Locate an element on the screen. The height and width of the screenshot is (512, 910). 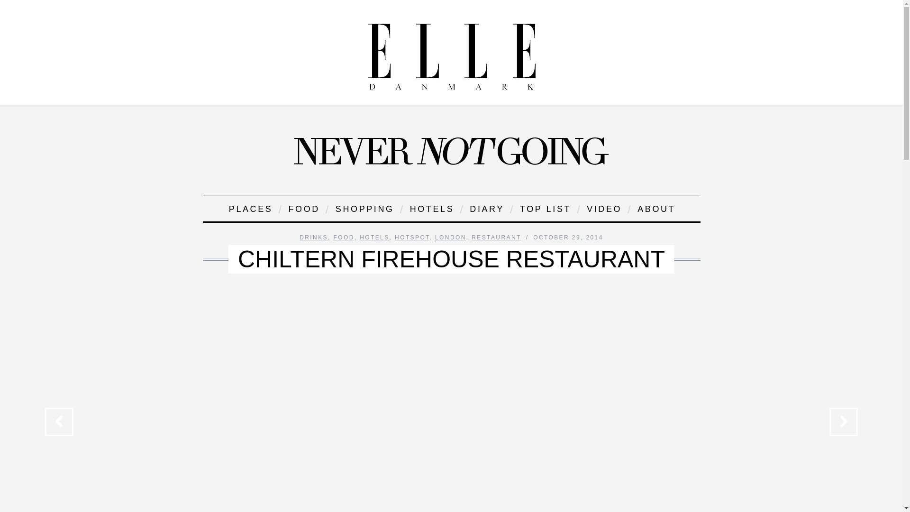
ELLE.DK is located at coordinates (451, 56).